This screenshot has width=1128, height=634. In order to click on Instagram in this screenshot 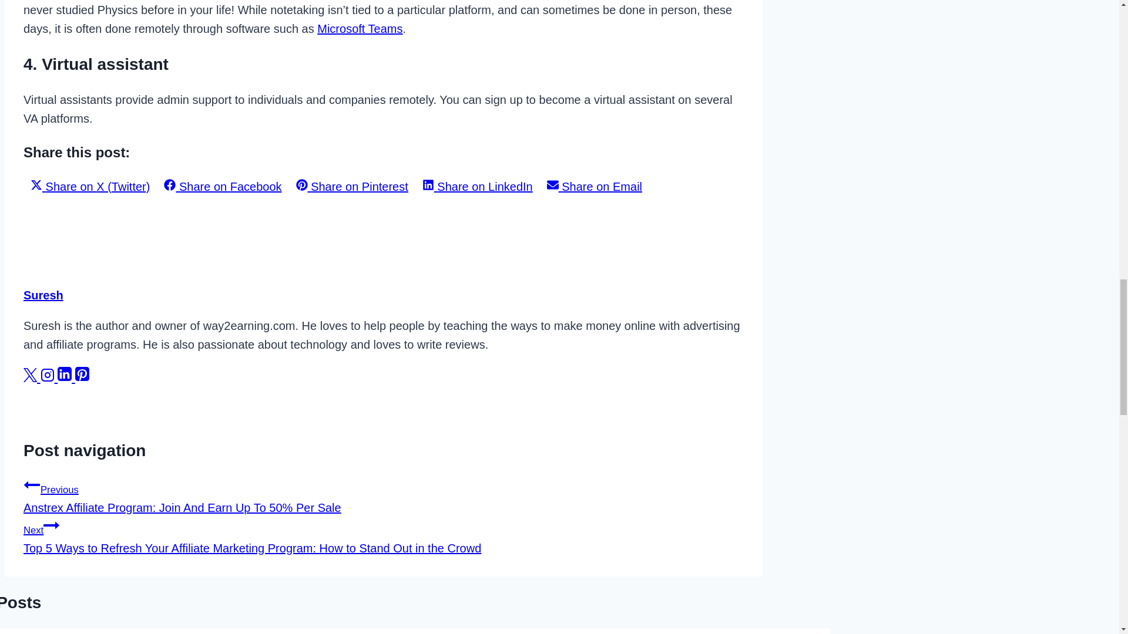, I will do `click(47, 375)`.